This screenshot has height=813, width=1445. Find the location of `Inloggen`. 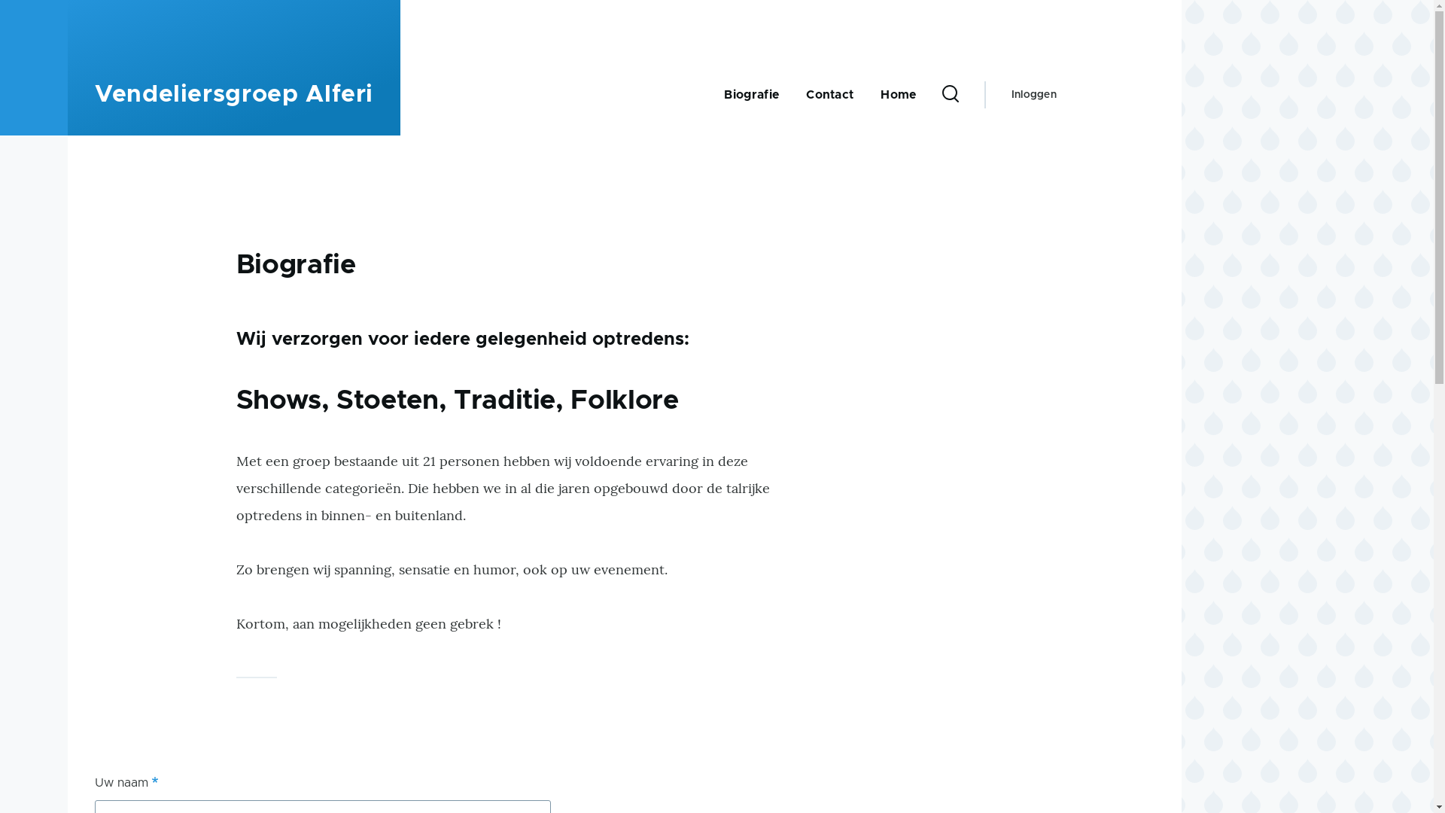

Inloggen is located at coordinates (1034, 95).